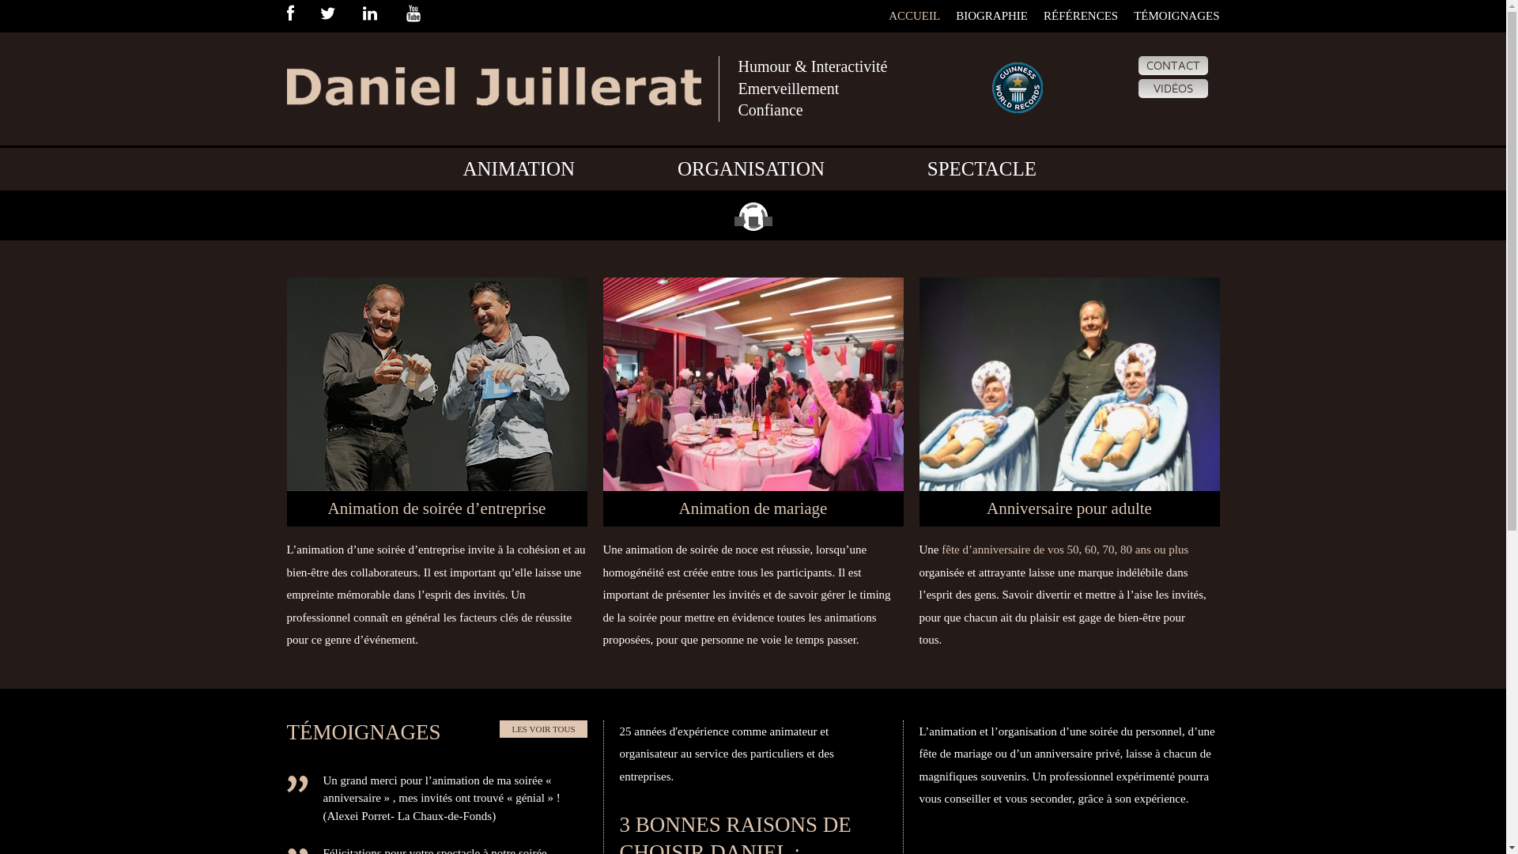  Describe the element at coordinates (543, 729) in the screenshot. I see `LES VOIR TOUS` at that location.